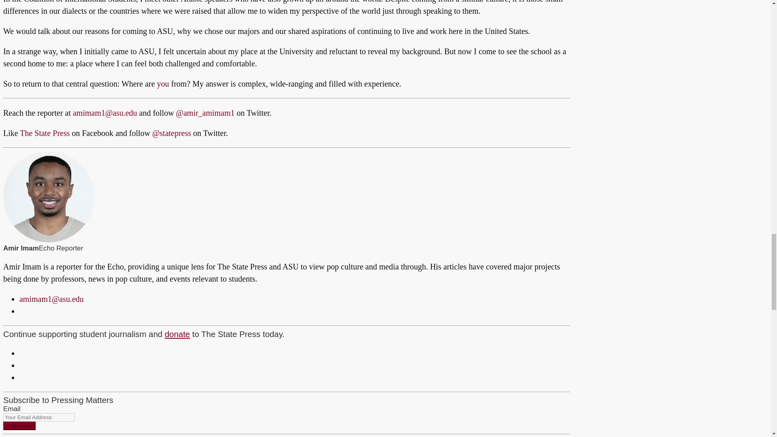 The height and width of the screenshot is (437, 777). Describe the element at coordinates (45, 133) in the screenshot. I see `The State Press` at that location.